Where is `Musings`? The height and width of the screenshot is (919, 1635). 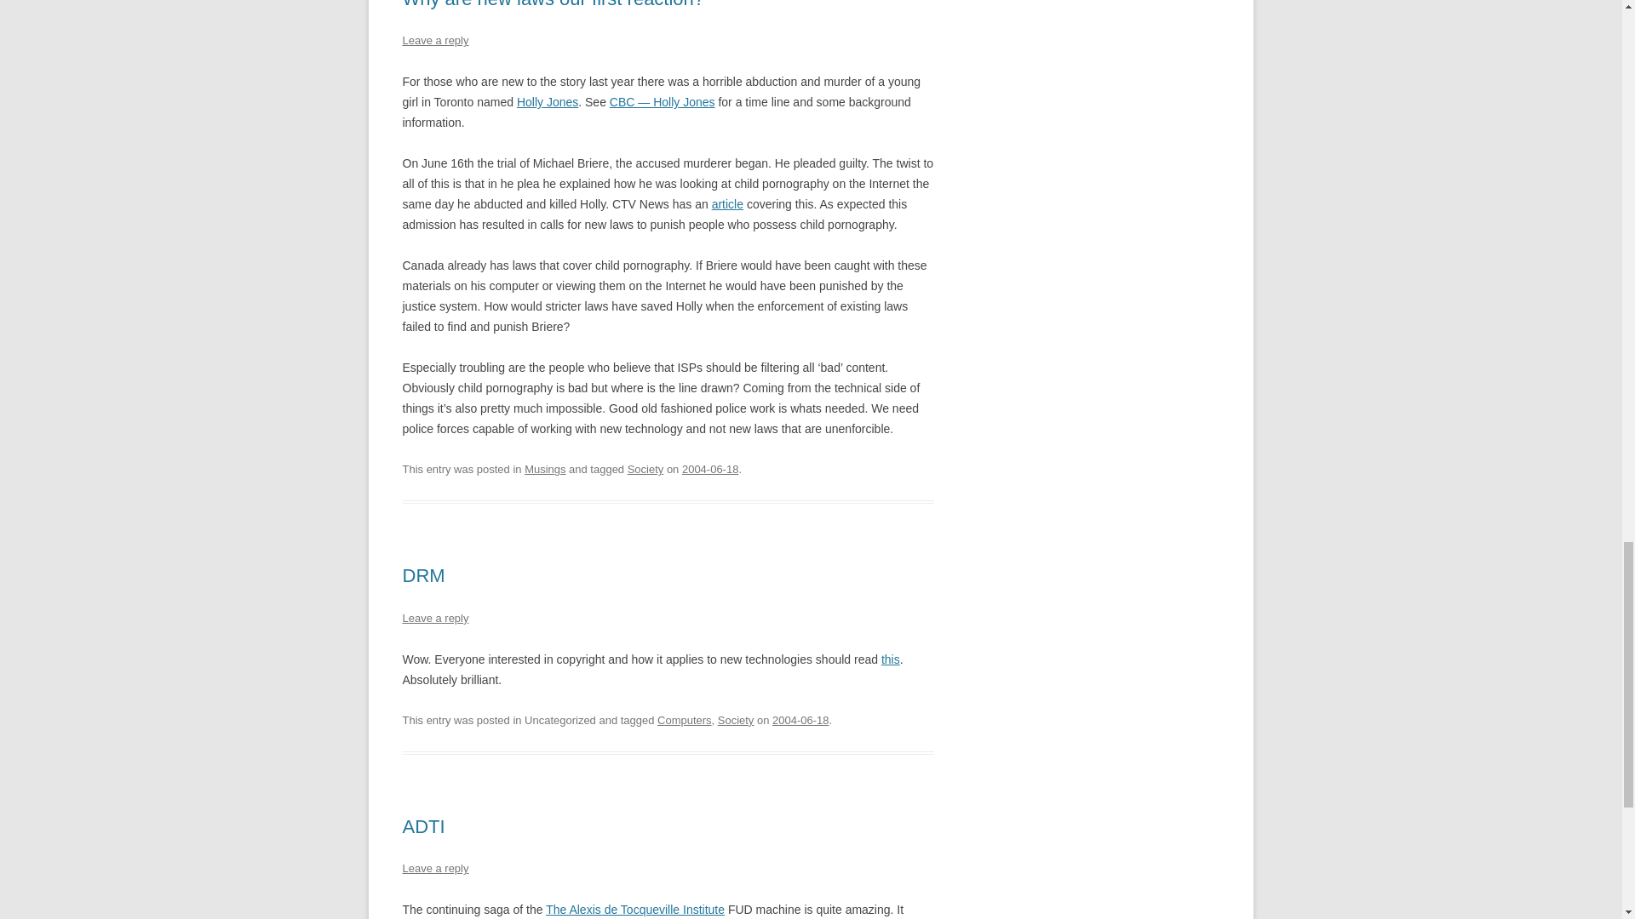 Musings is located at coordinates (545, 470).